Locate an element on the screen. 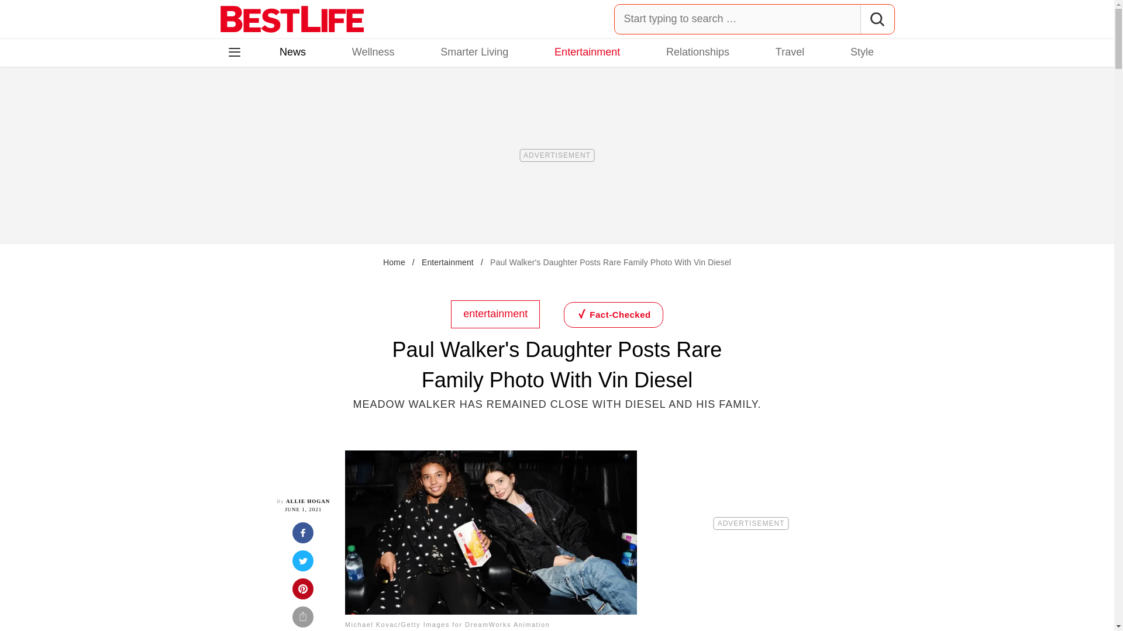  Instagram is located at coordinates (275, 103).